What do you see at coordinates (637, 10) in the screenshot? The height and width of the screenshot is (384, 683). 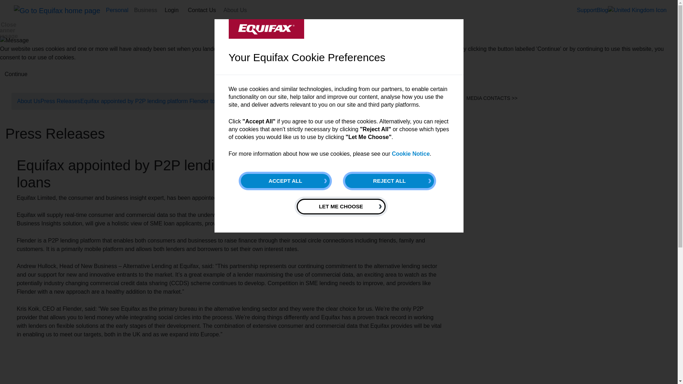 I see `United Kingdom` at bounding box center [637, 10].